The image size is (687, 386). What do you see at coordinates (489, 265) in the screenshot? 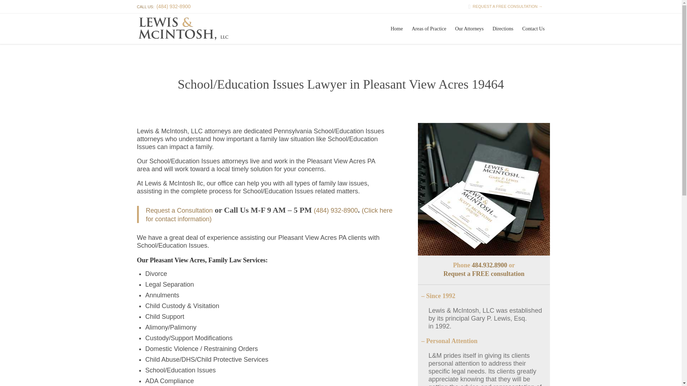
I see `484.932.8900` at bounding box center [489, 265].